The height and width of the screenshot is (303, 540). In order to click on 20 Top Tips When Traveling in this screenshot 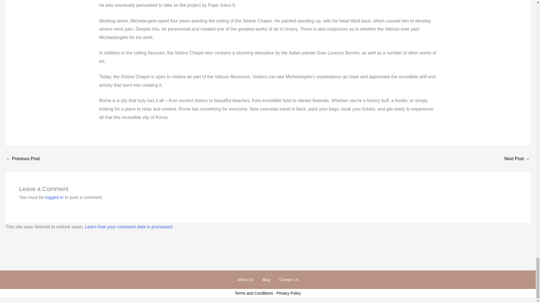, I will do `click(517, 159)`.